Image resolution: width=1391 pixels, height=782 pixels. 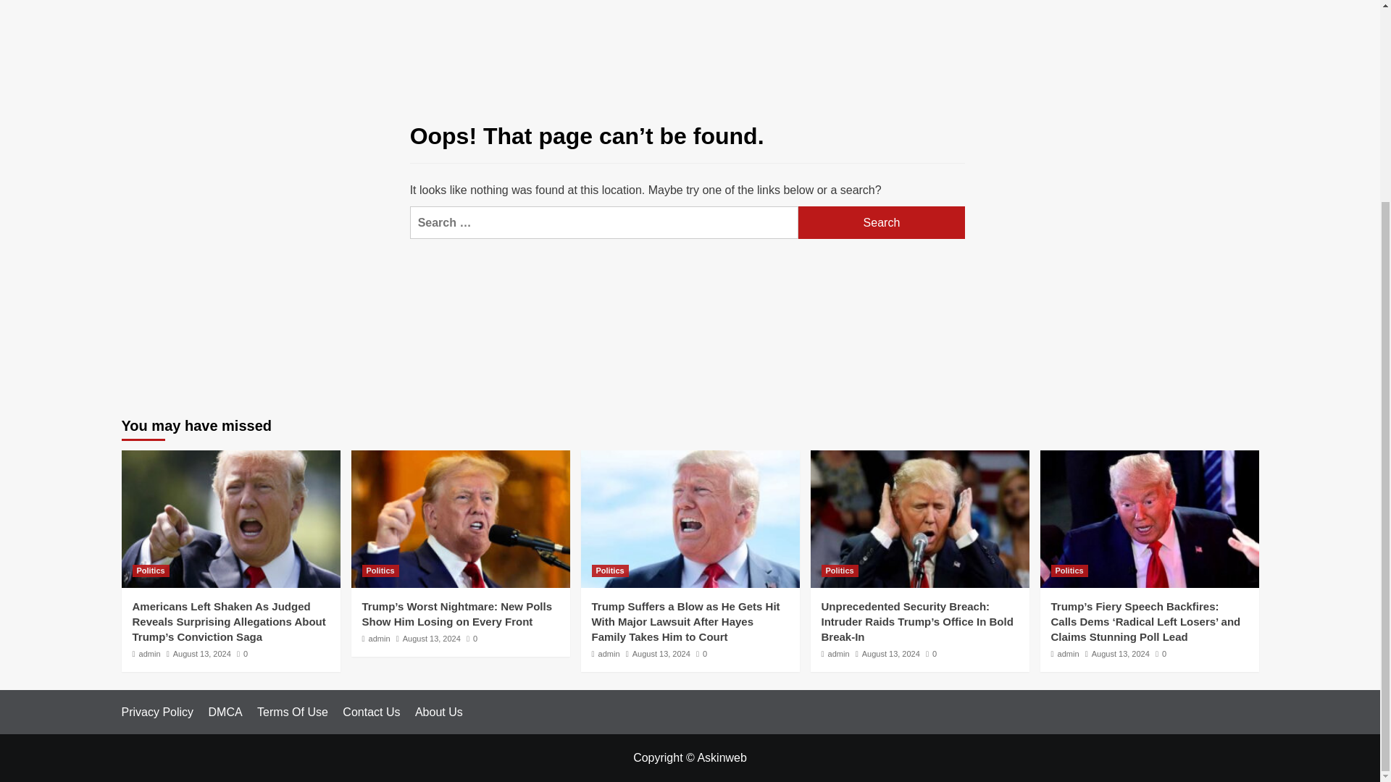 What do you see at coordinates (1068, 654) in the screenshot?
I see `admin` at bounding box center [1068, 654].